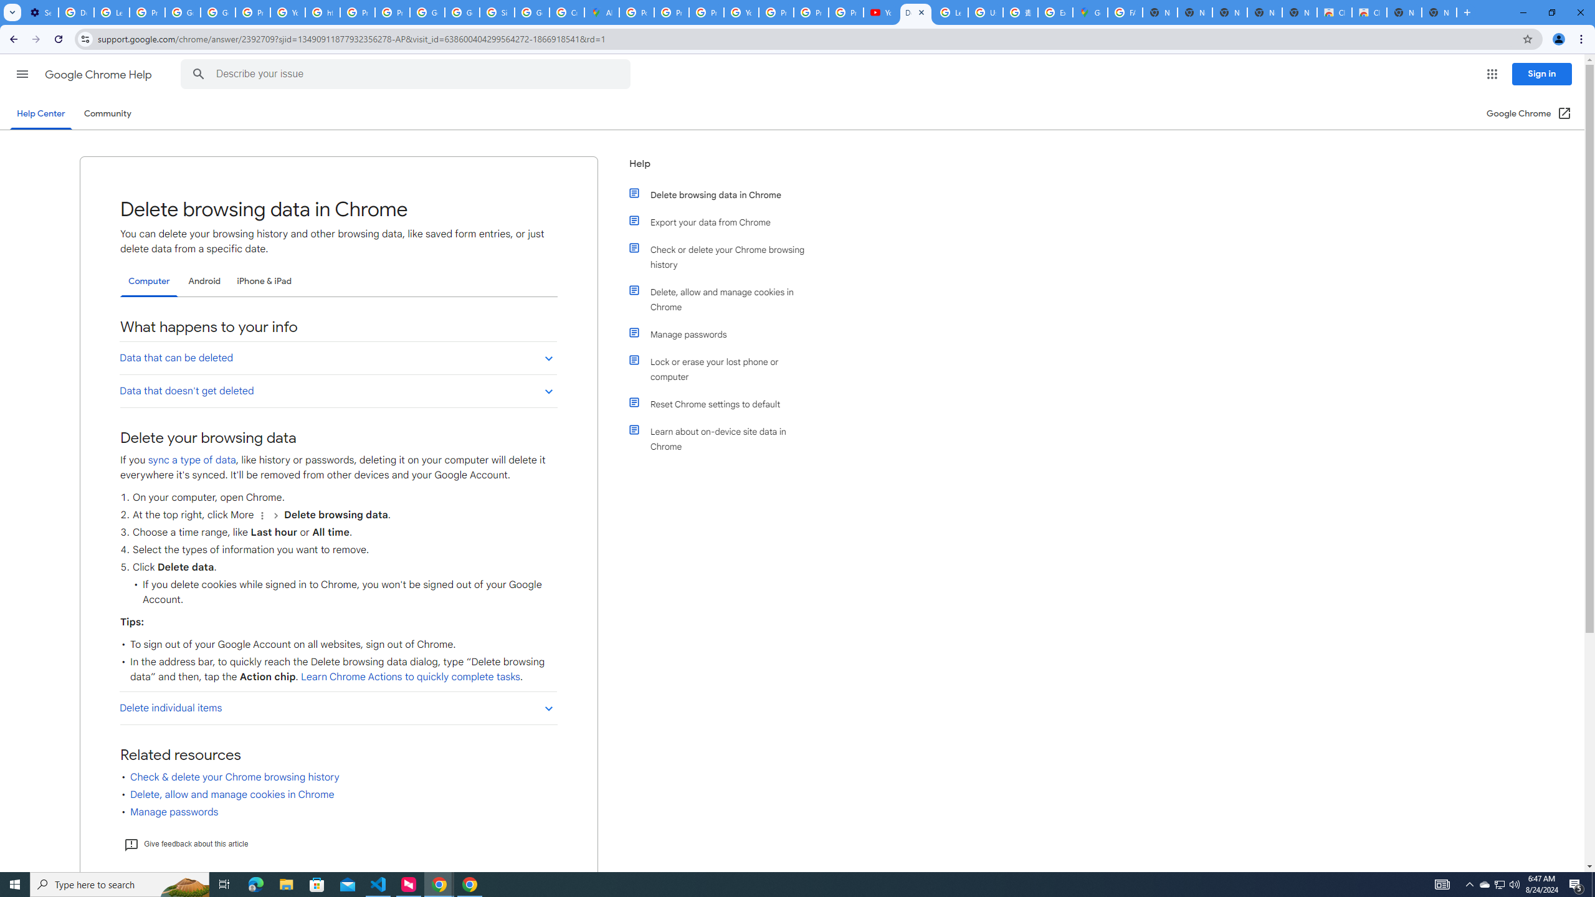 The height and width of the screenshot is (897, 1595). I want to click on Delete, allow and manage cookies in Chrome, so click(725, 299).